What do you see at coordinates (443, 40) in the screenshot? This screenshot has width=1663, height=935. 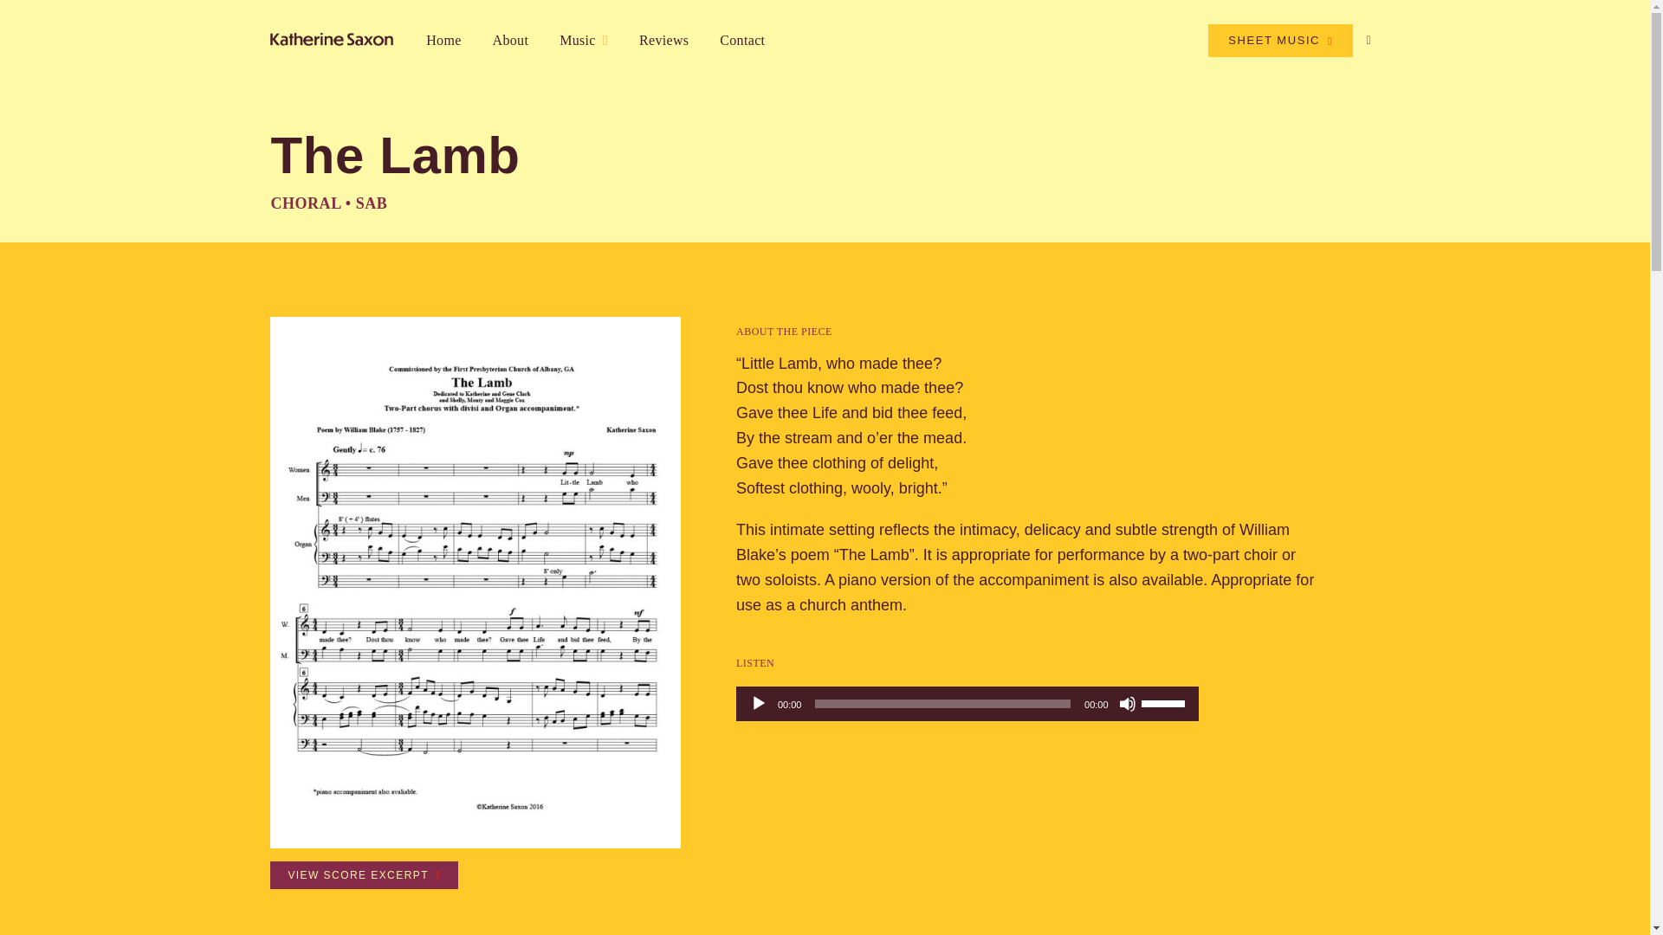 I see `Home` at bounding box center [443, 40].